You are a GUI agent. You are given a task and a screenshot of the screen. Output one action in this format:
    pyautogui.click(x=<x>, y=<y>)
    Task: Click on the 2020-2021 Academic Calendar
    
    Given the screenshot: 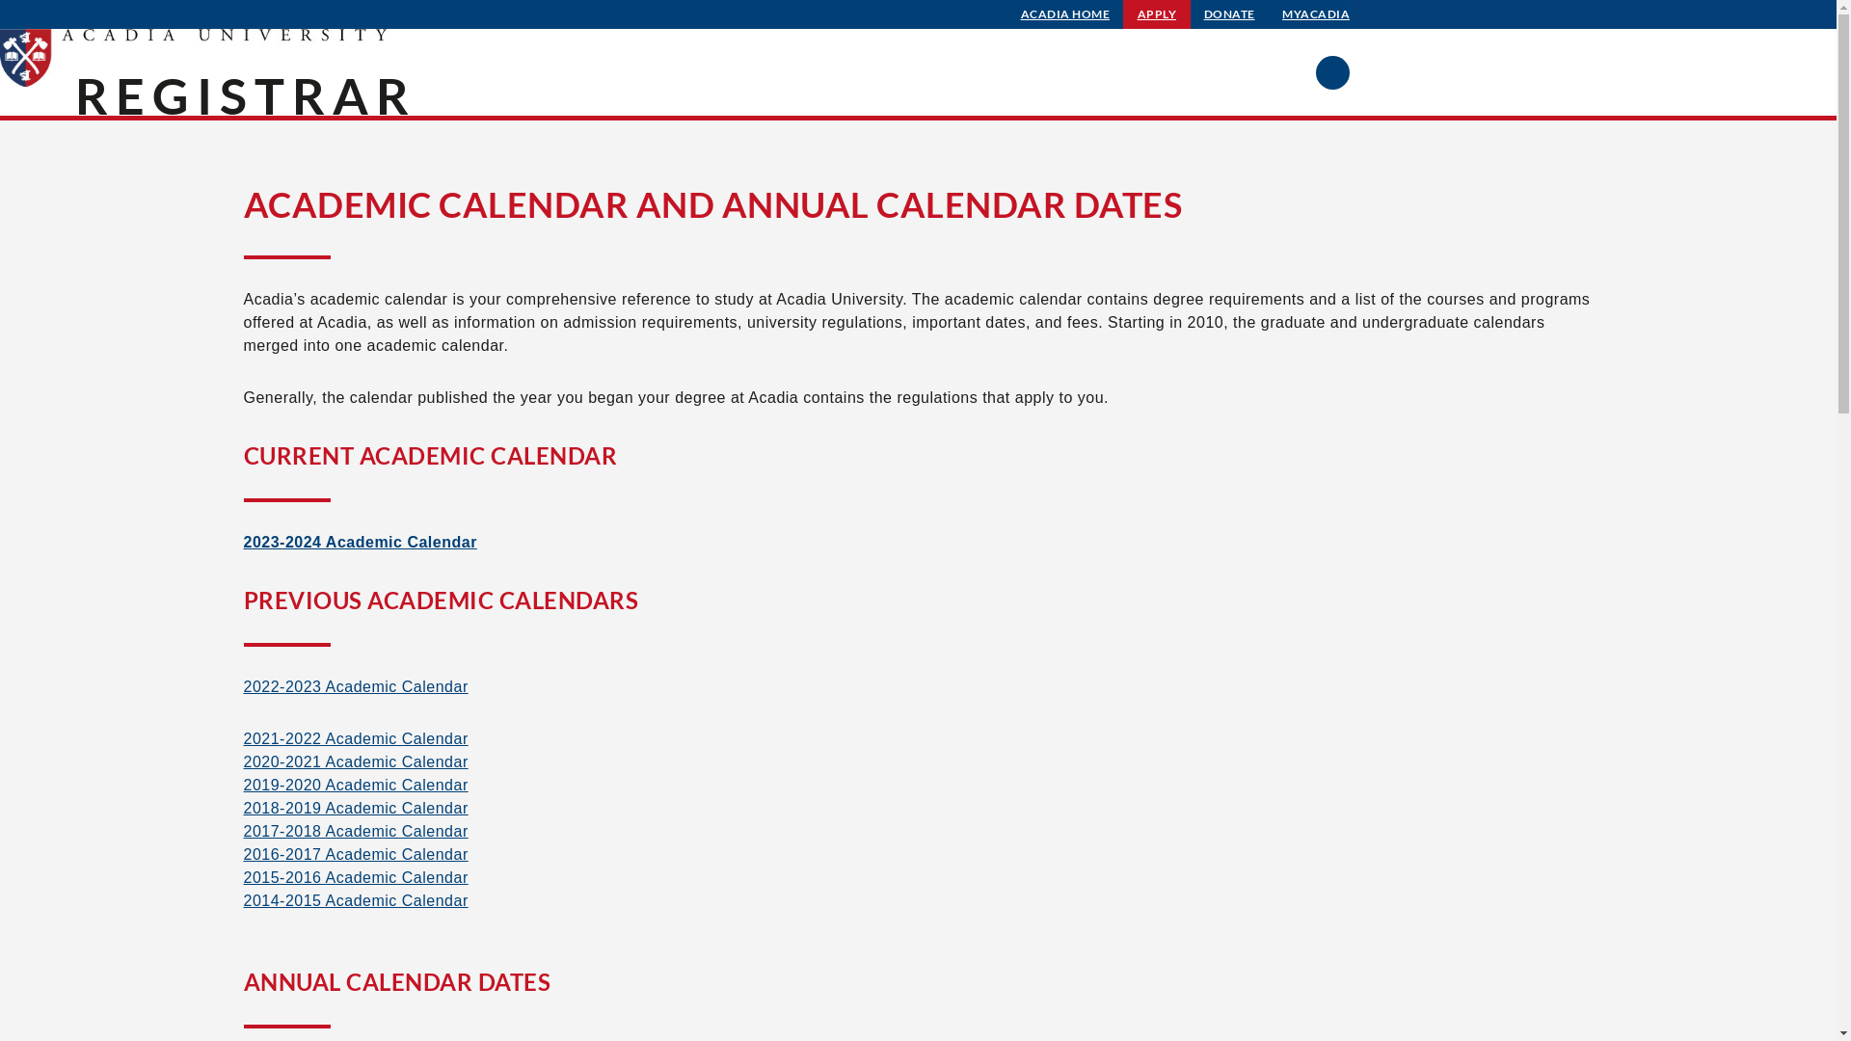 What is the action you would take?
    pyautogui.click(x=355, y=761)
    